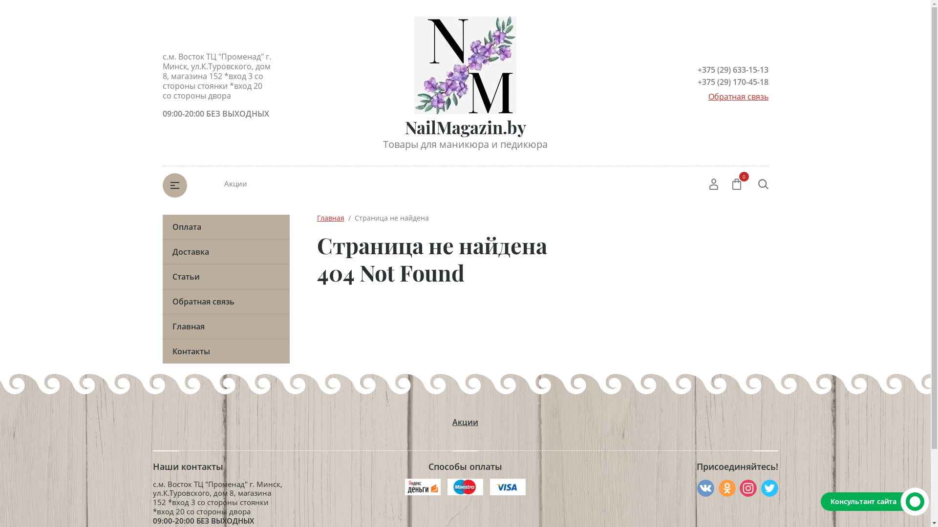 This screenshot has width=938, height=527. I want to click on +375 (29) 170-45-18, so click(713, 82).